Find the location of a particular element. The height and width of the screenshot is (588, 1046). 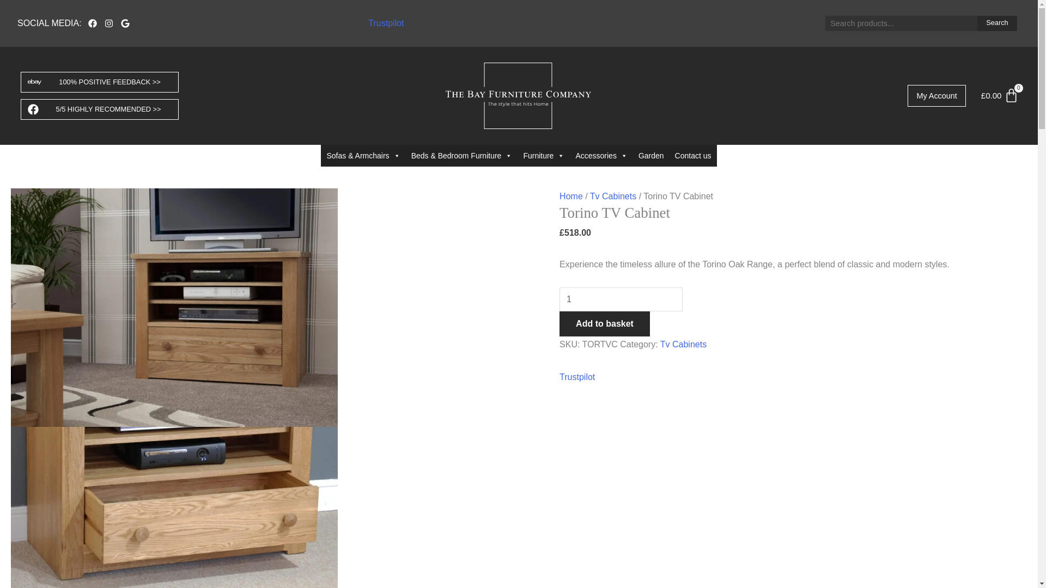

Facebook is located at coordinates (93, 23).